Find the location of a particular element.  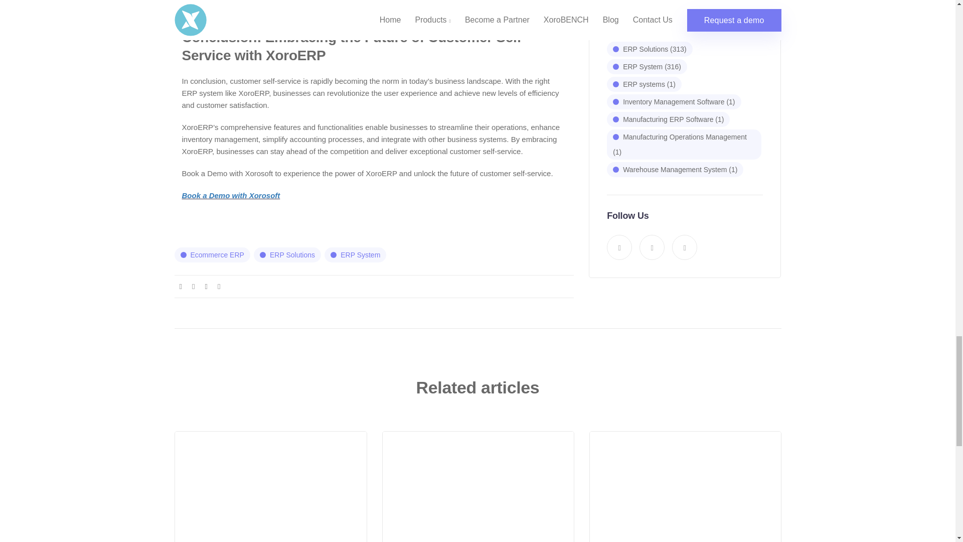

ERP System is located at coordinates (355, 254).